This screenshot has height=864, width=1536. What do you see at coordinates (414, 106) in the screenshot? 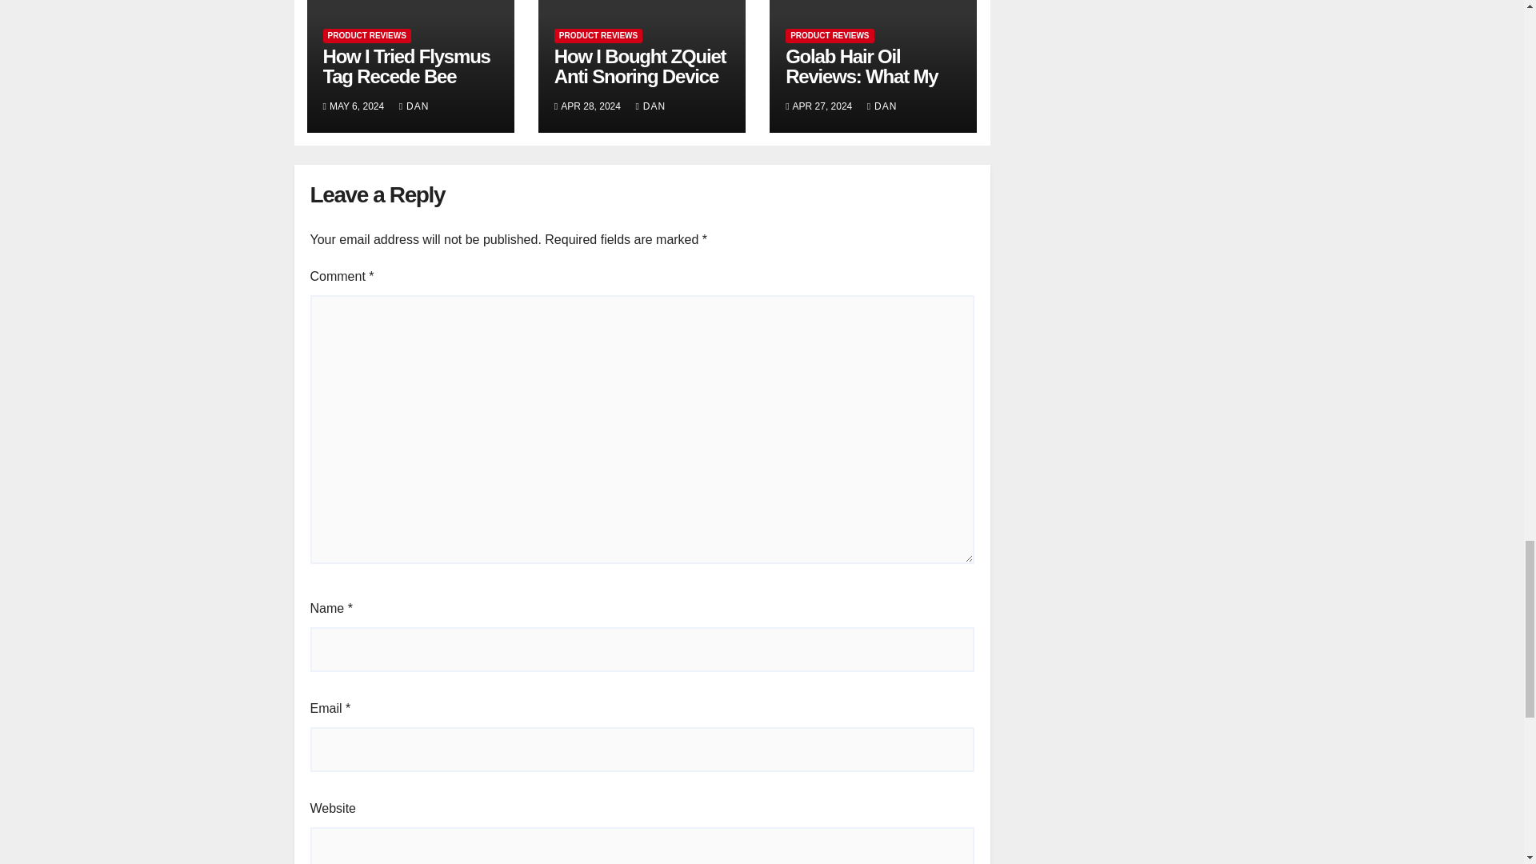
I see `DAN` at bounding box center [414, 106].